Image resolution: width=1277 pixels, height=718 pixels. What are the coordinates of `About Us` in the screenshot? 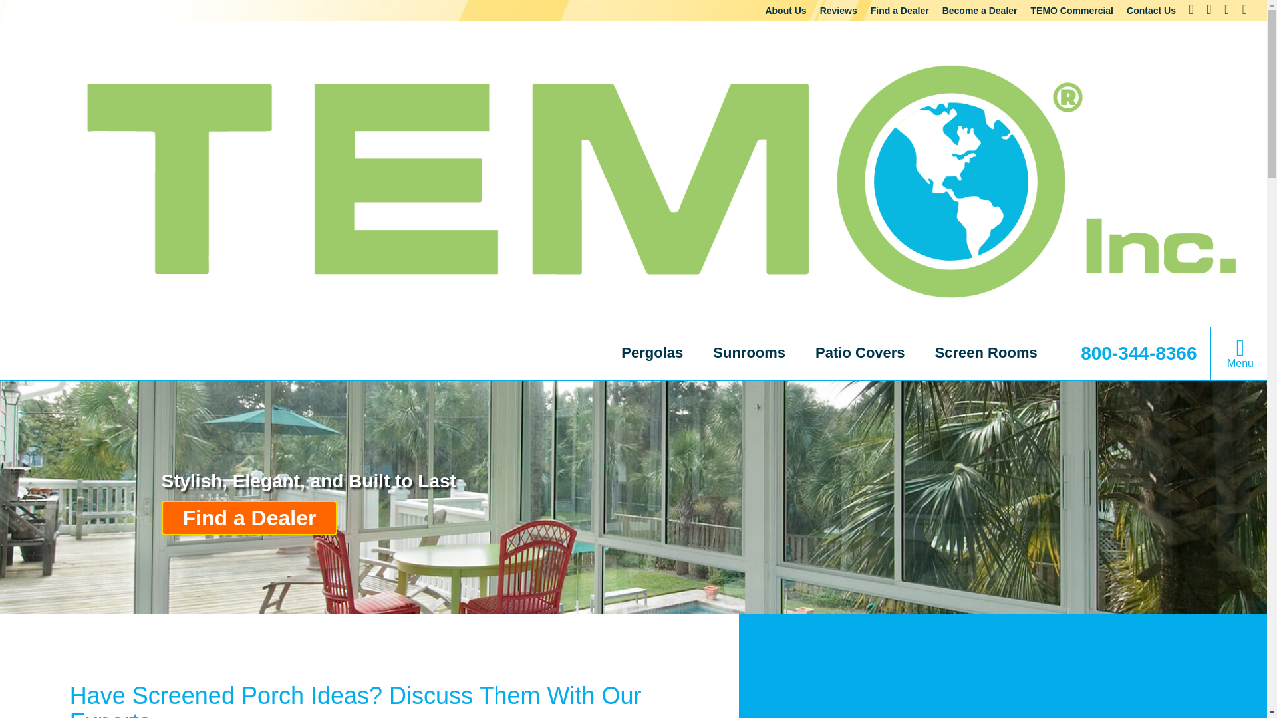 It's located at (785, 10).